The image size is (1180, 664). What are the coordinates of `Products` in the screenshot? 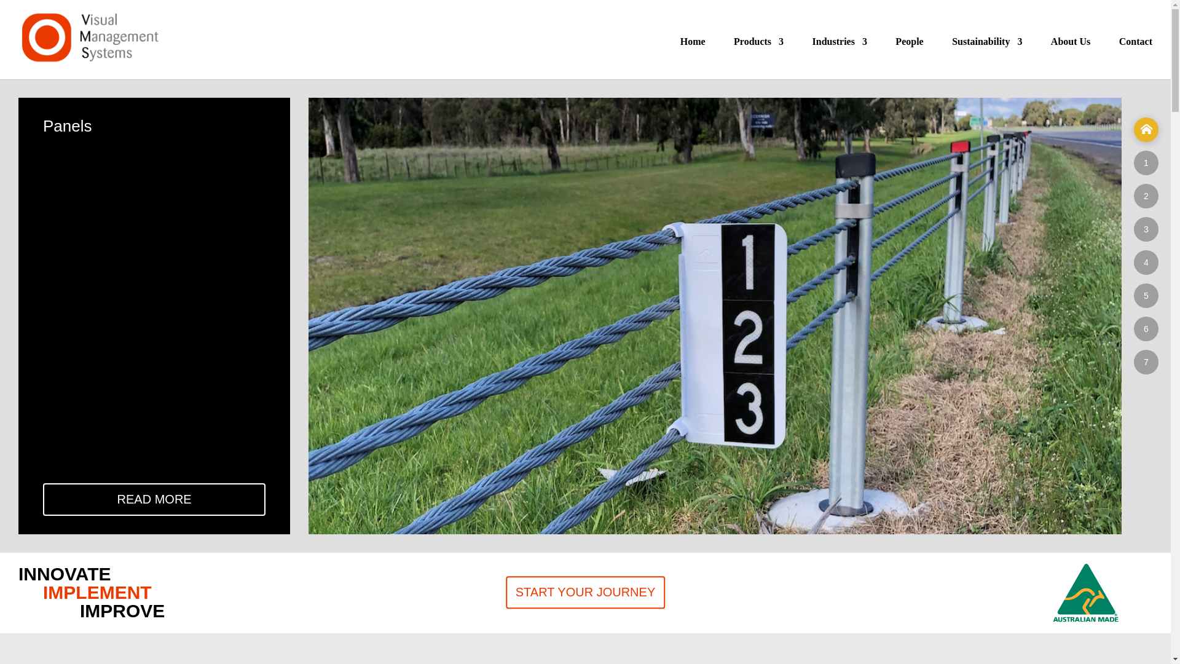 It's located at (758, 54).